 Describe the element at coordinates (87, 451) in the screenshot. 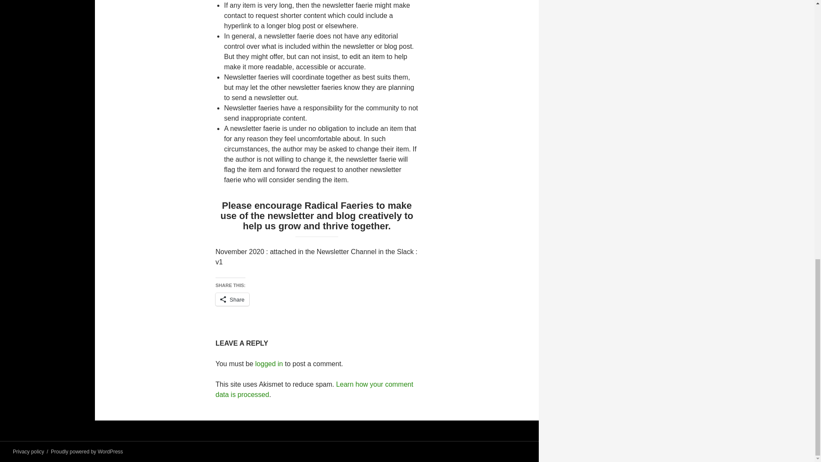

I see `Proudly powered by WordPress` at that location.